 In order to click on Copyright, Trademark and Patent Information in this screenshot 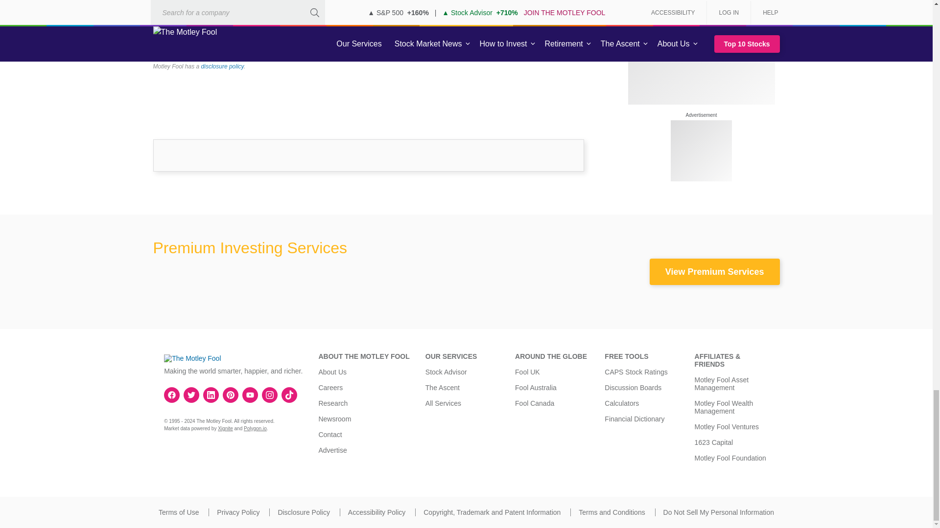, I will do `click(492, 512)`.